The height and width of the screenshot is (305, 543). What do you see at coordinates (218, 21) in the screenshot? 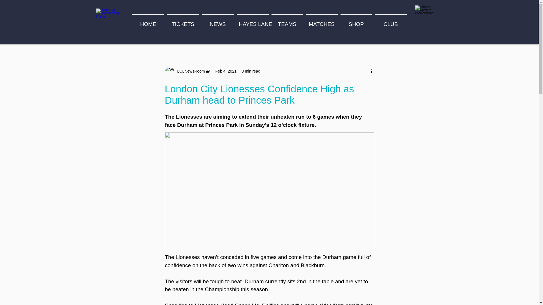
I see `NEWS` at bounding box center [218, 21].